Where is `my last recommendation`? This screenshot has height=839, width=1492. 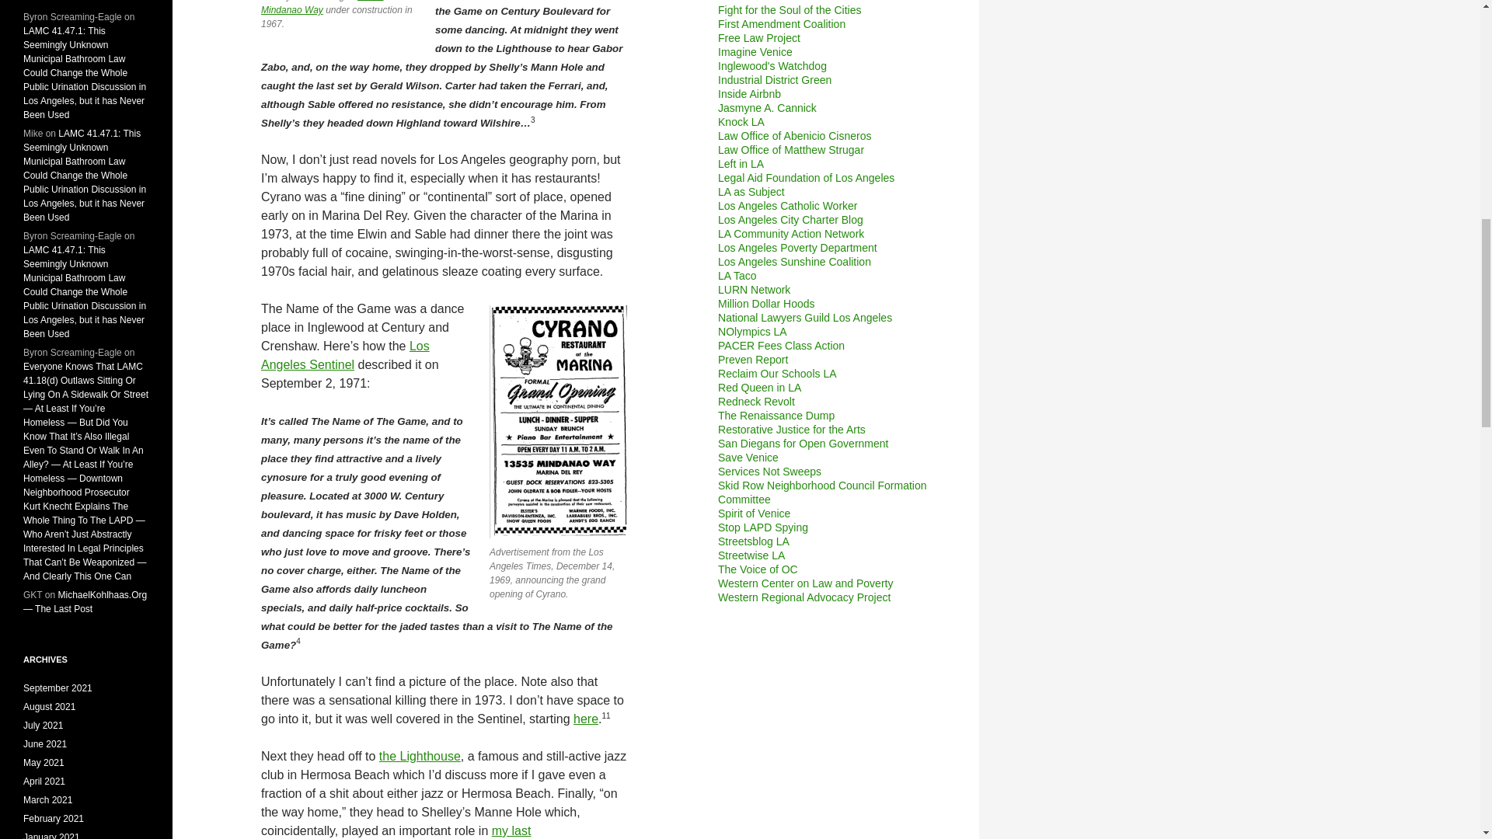
my last recommendation is located at coordinates (396, 831).